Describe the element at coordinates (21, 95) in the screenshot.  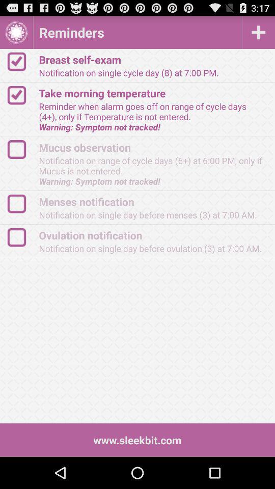
I see `click to the check option` at that location.